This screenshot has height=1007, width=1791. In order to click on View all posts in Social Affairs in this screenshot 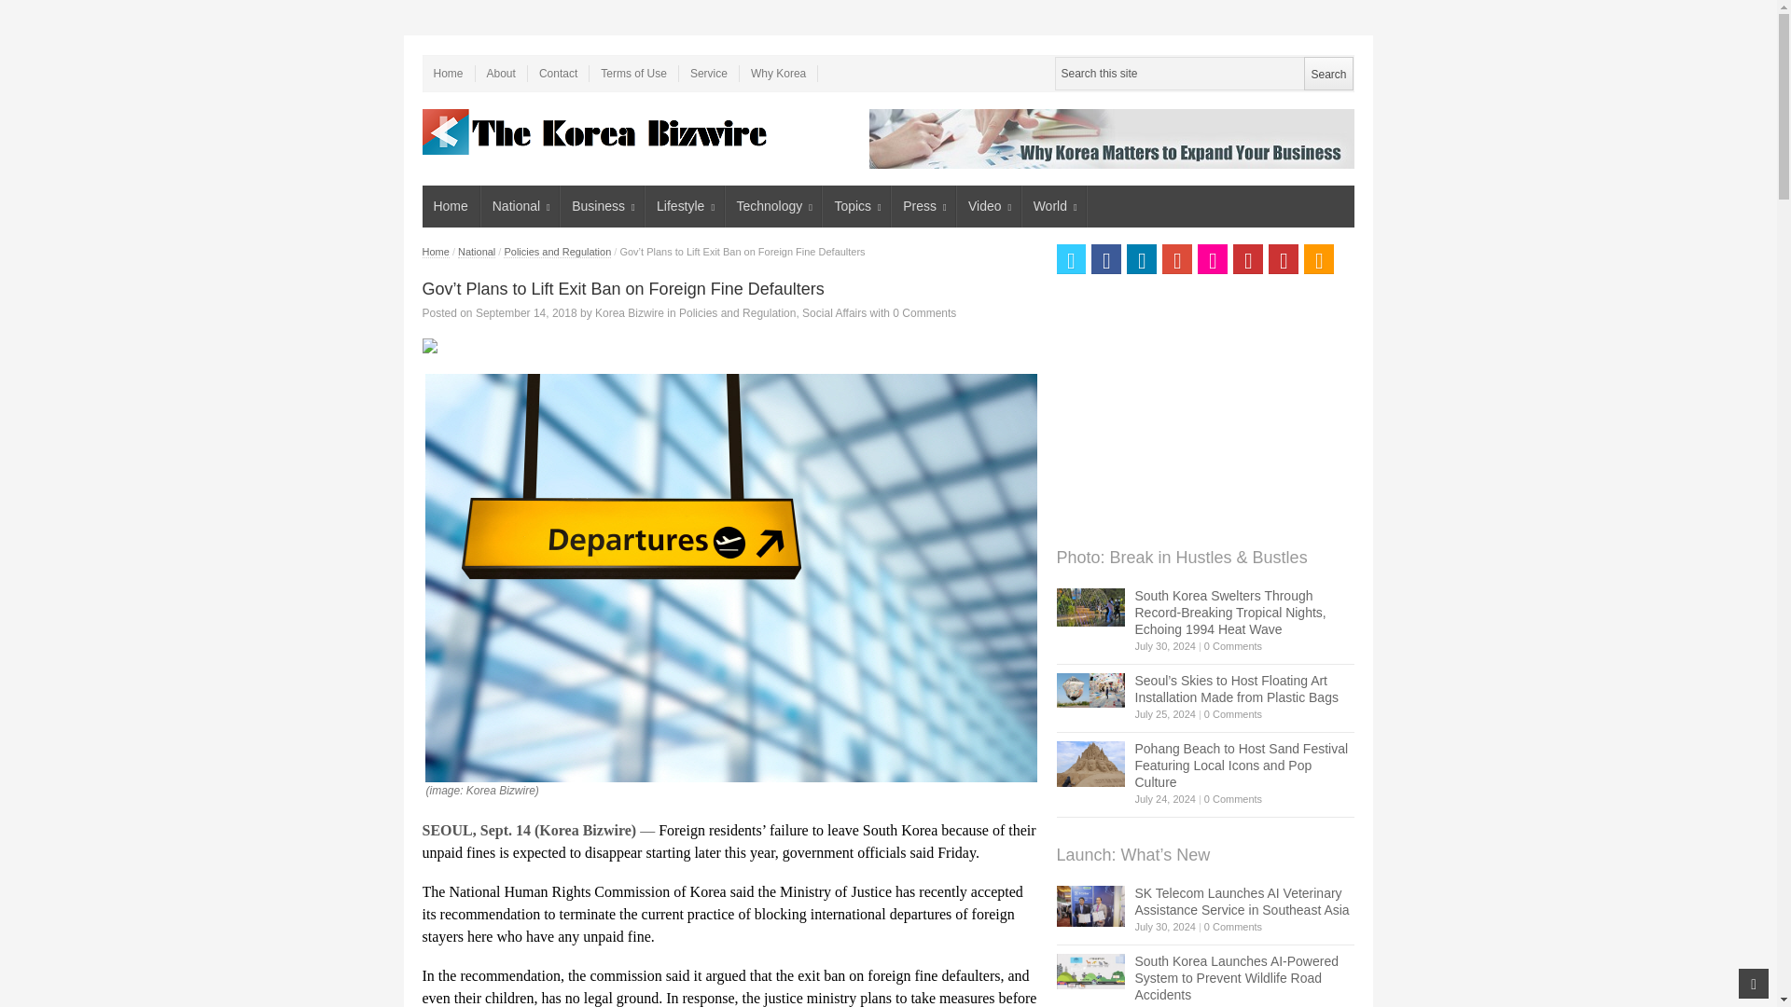, I will do `click(834, 313)`.